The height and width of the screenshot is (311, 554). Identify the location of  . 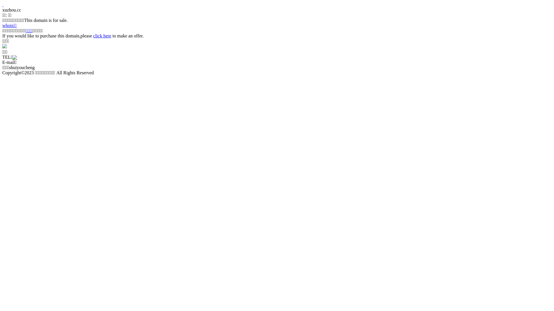
(3, 5).